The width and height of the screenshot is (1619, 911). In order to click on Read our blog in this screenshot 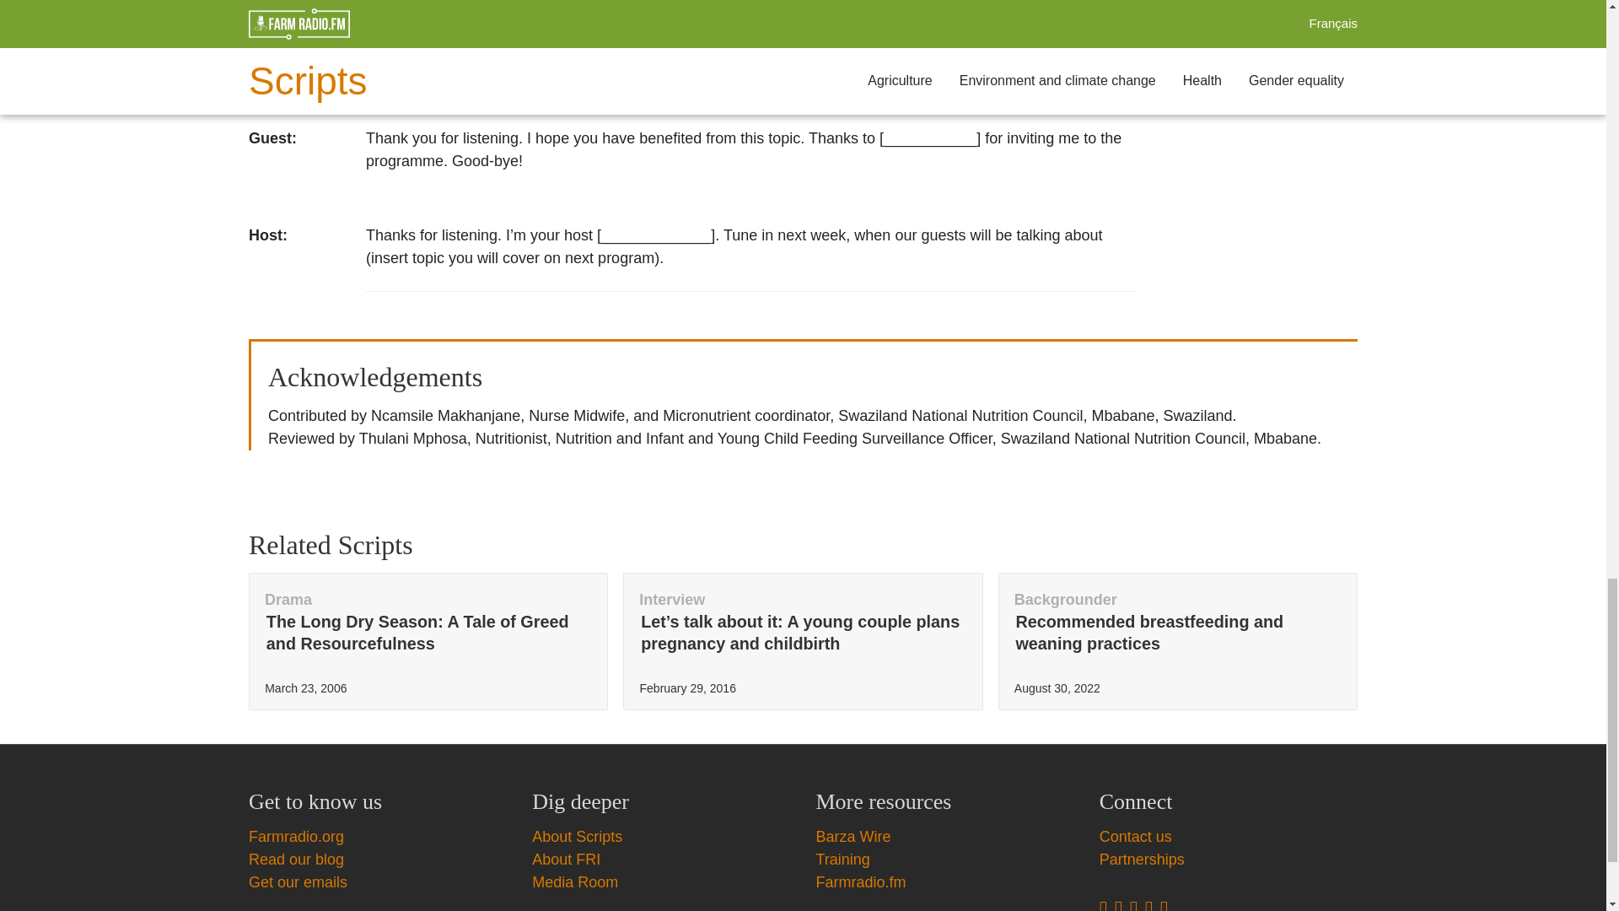, I will do `click(296, 859)`.